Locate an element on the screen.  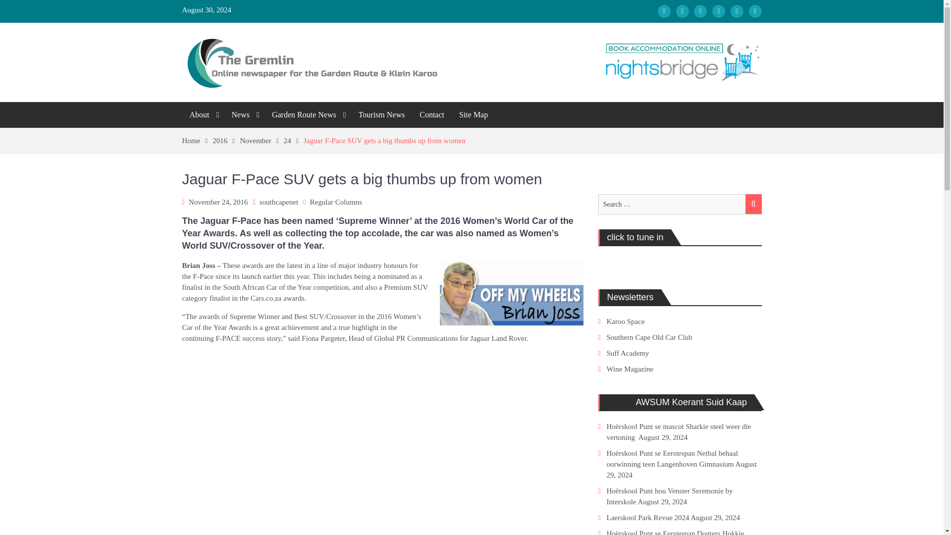
YouTube is located at coordinates (718, 11).